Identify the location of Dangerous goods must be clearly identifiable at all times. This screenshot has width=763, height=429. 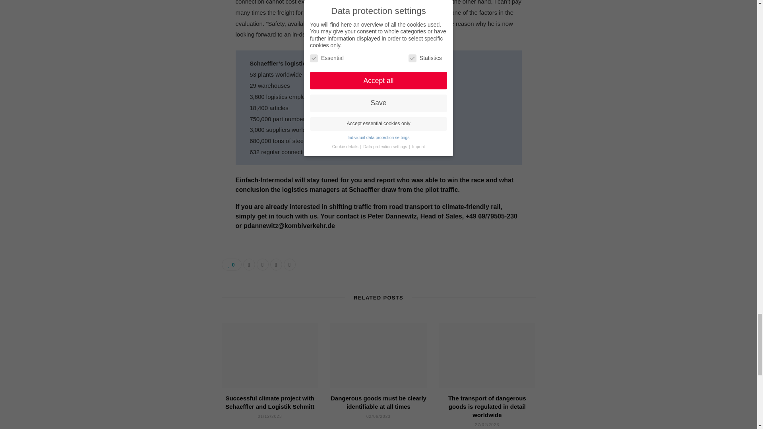
(378, 402).